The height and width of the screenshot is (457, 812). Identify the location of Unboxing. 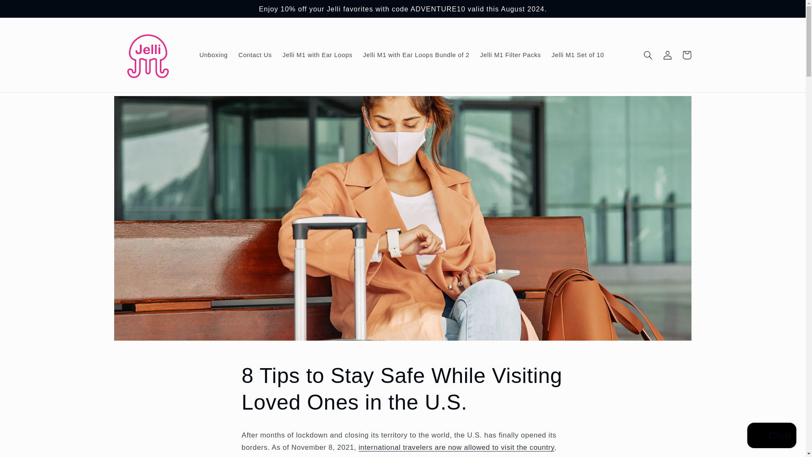
(213, 55).